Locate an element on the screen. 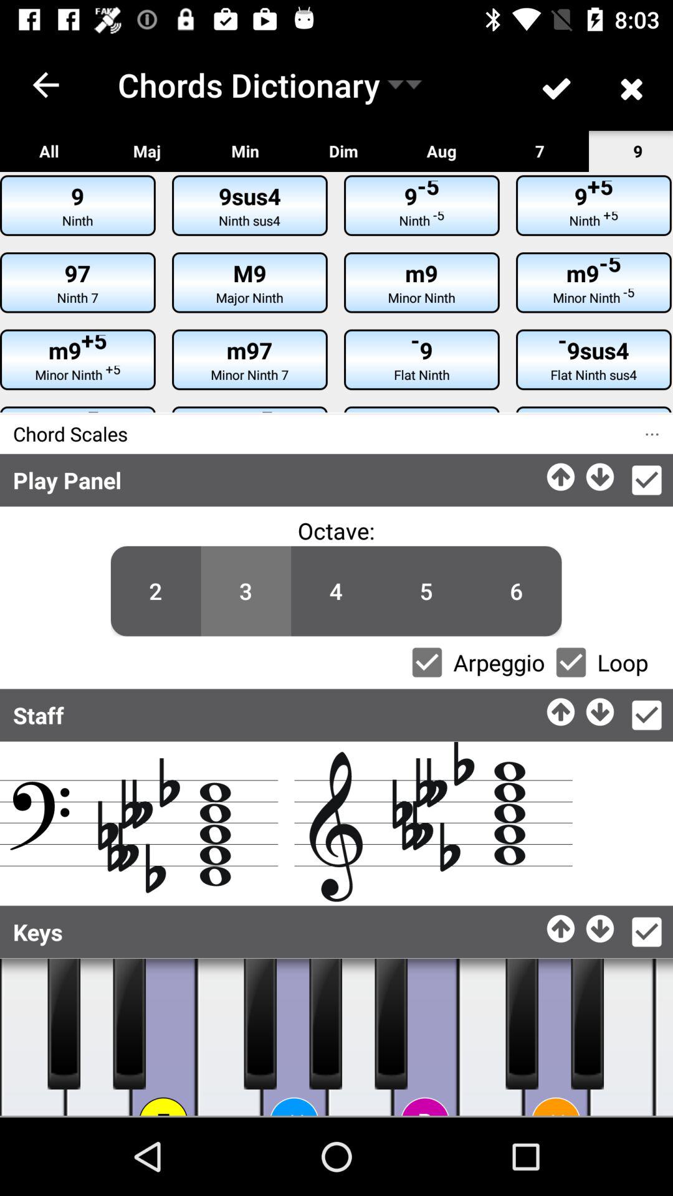 The height and width of the screenshot is (1196, 673). piano white key is located at coordinates (622, 1037).